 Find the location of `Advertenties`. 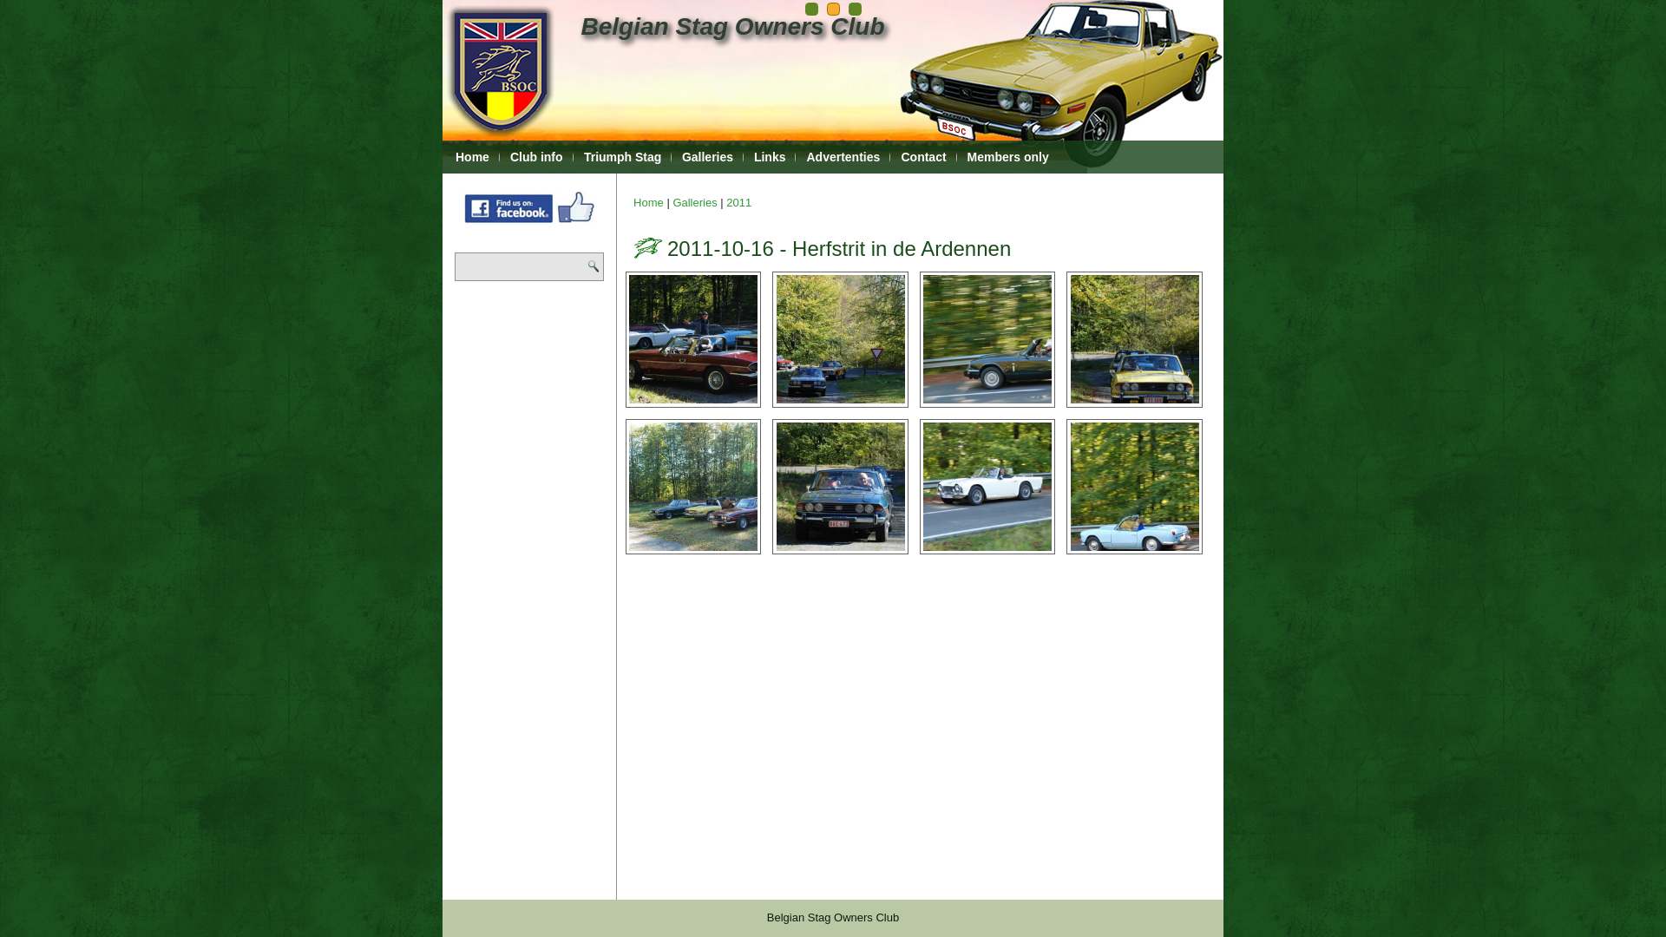

Advertenties is located at coordinates (843, 157).